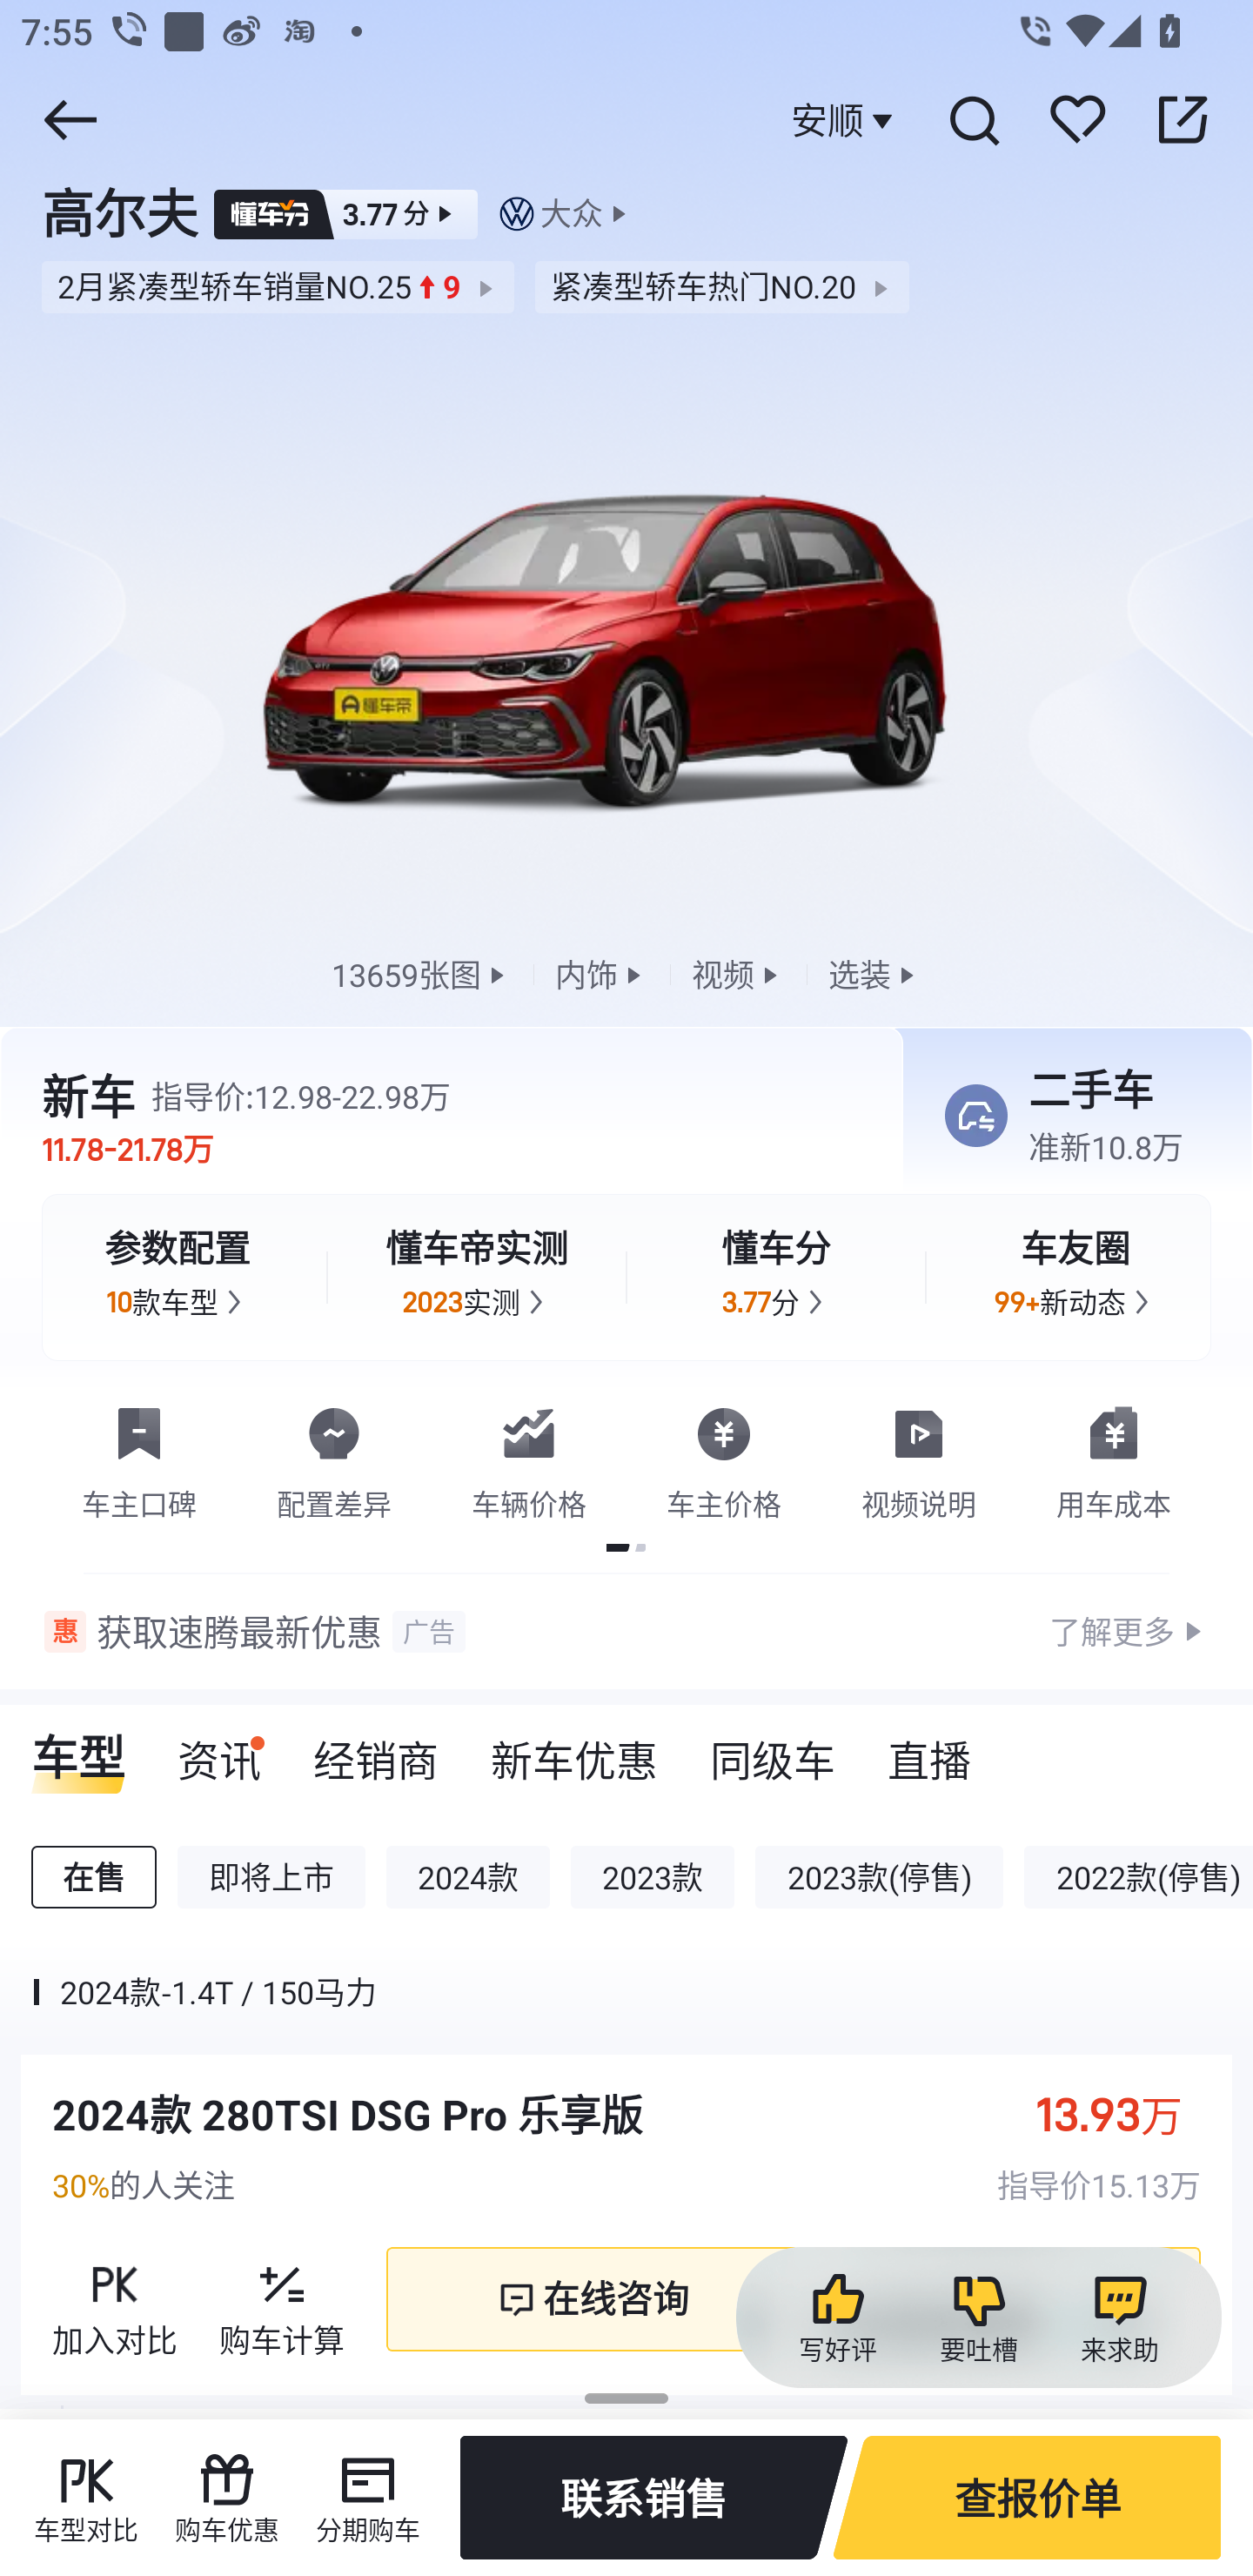 This screenshot has width=1253, height=2576. What do you see at coordinates (722, 287) in the screenshot?
I see `紧凑型轿车热门NO.20 ` at bounding box center [722, 287].